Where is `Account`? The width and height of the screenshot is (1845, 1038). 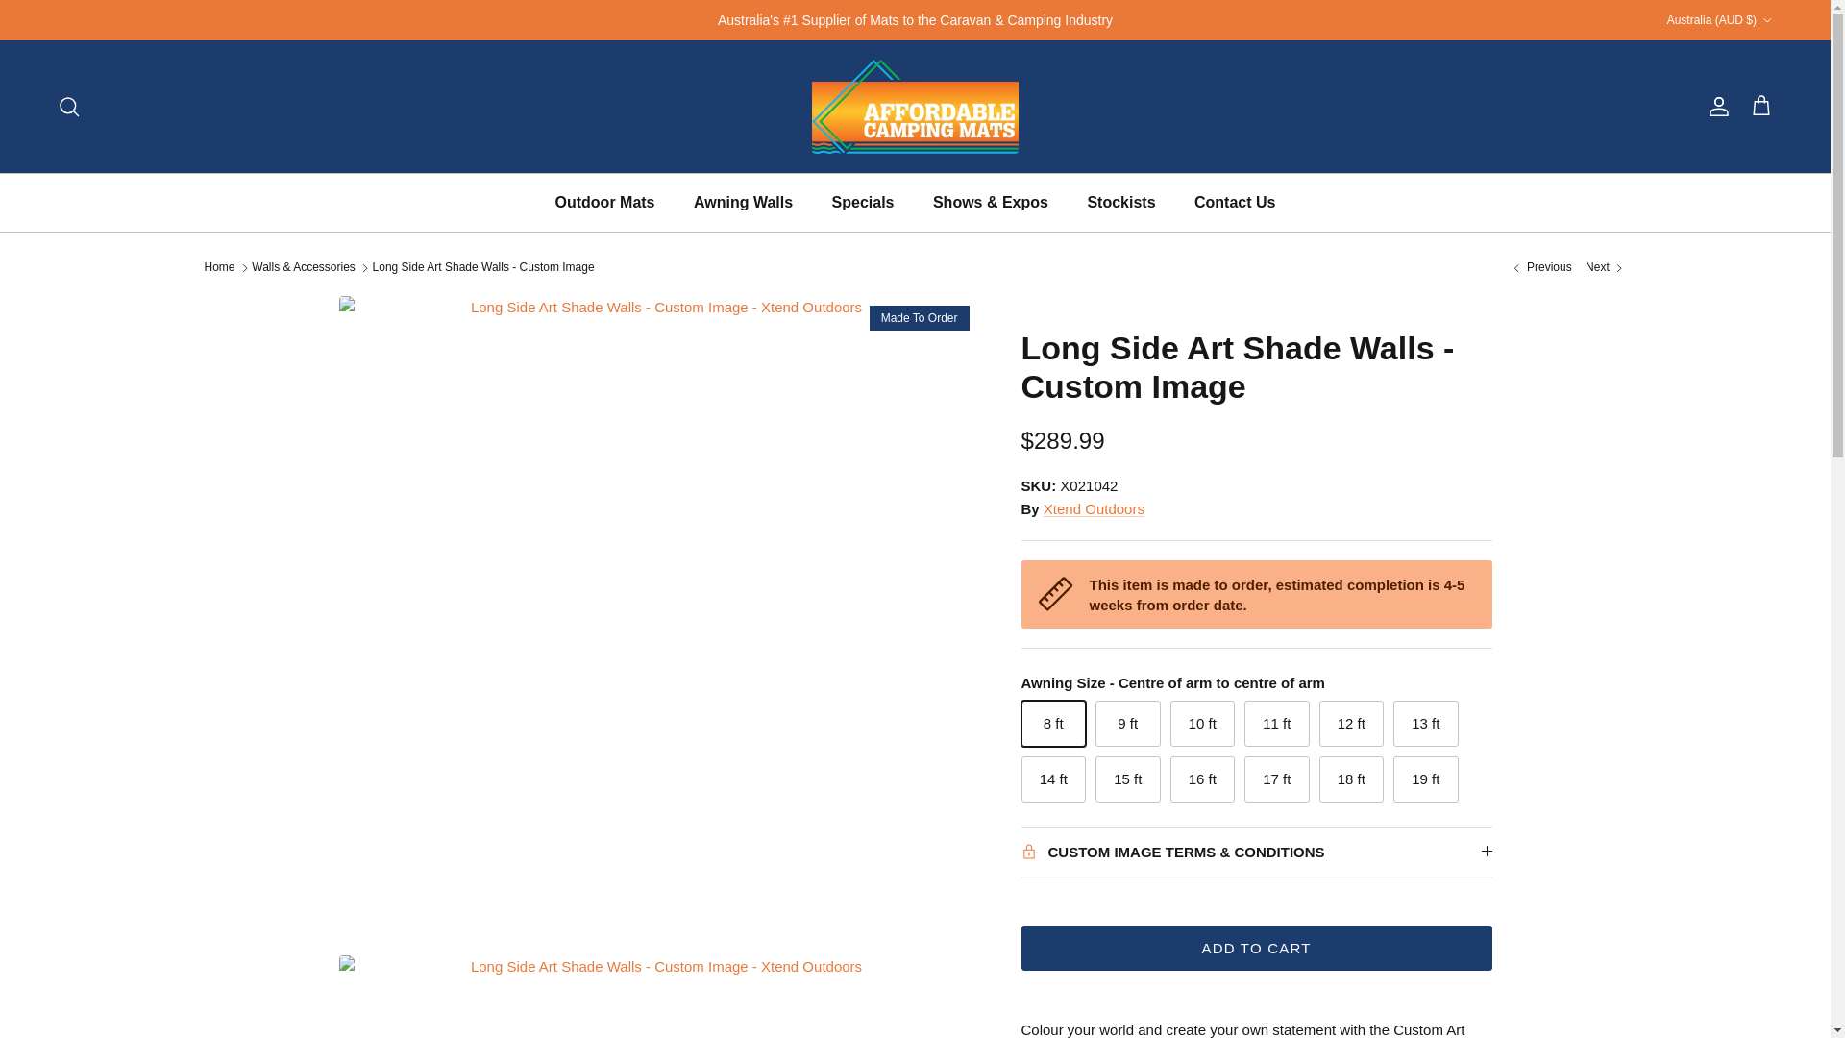 Account is located at coordinates (1714, 107).